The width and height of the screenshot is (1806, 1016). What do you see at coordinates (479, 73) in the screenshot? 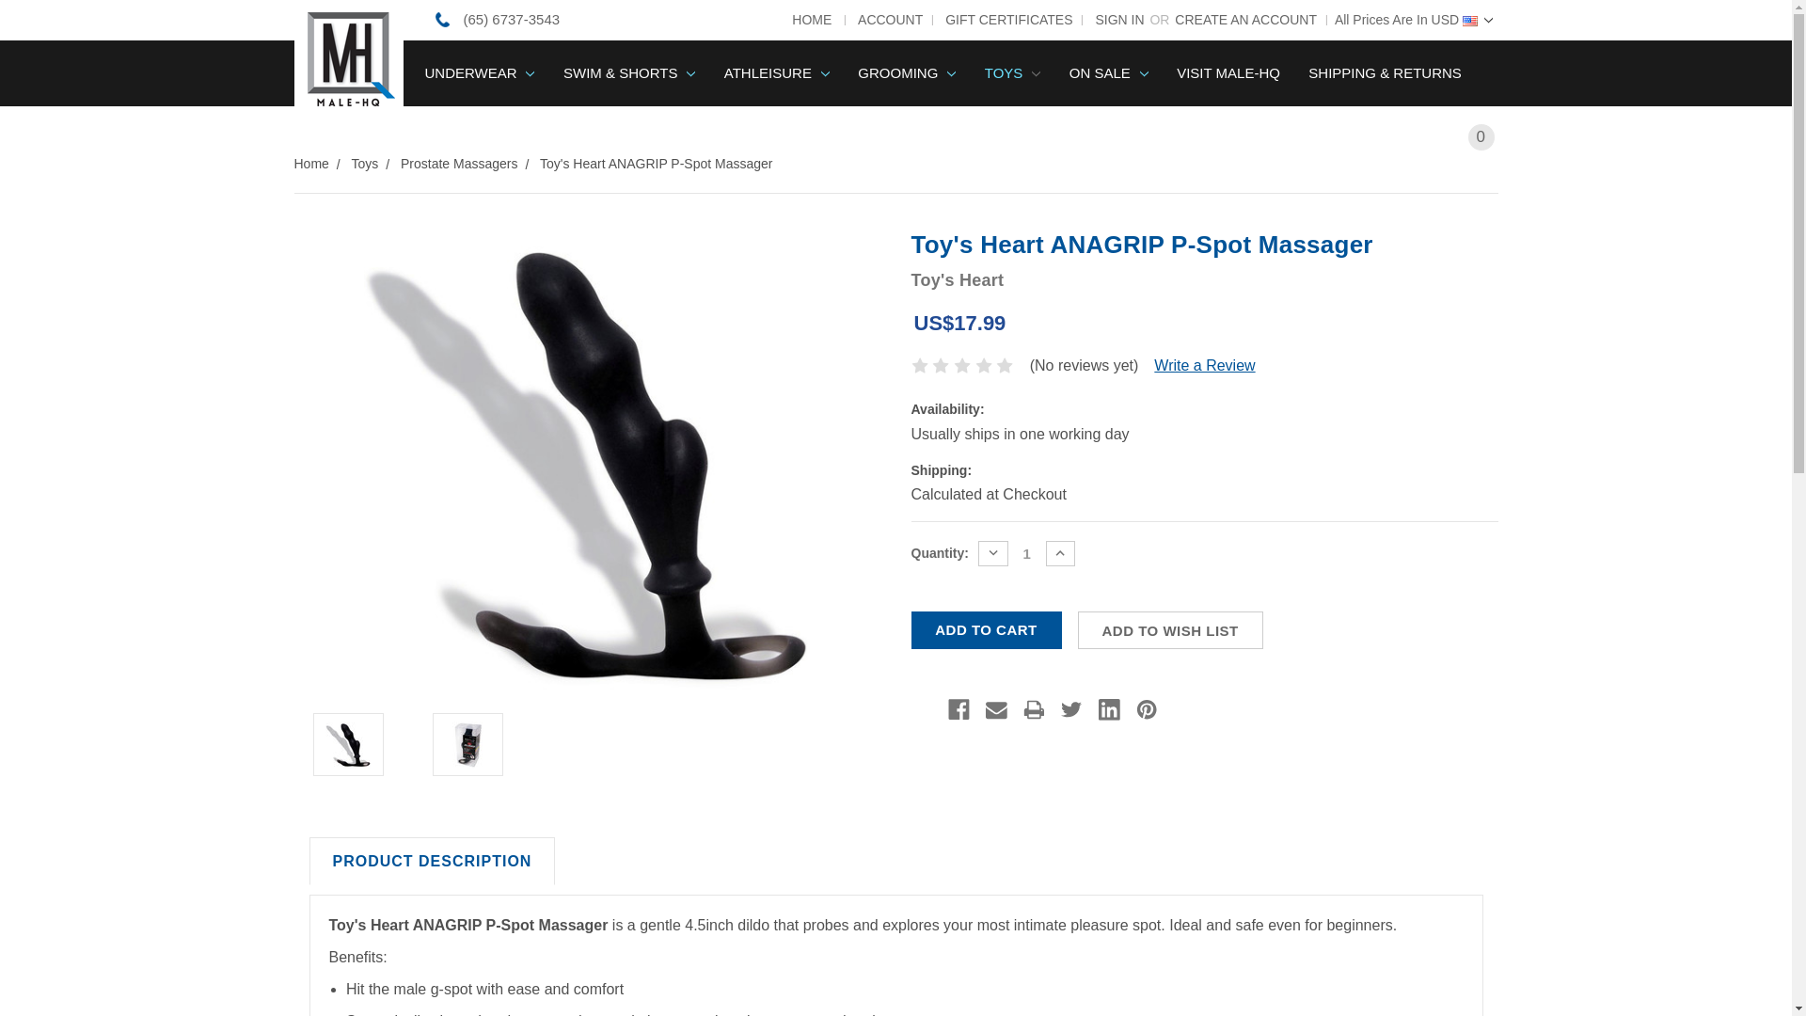
I see `UNDERWEAR` at bounding box center [479, 73].